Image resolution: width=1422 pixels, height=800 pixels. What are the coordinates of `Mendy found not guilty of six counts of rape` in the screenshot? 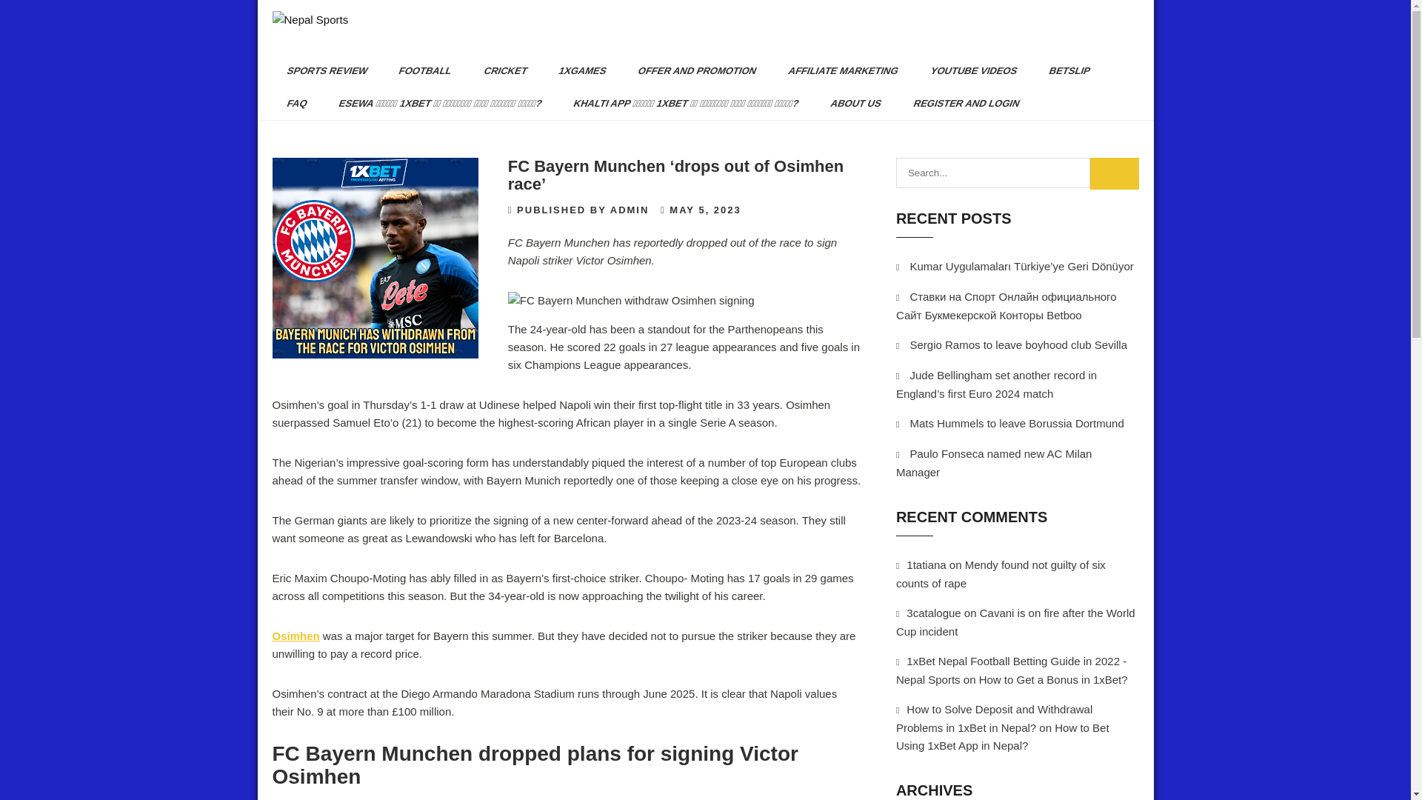 It's located at (1001, 573).